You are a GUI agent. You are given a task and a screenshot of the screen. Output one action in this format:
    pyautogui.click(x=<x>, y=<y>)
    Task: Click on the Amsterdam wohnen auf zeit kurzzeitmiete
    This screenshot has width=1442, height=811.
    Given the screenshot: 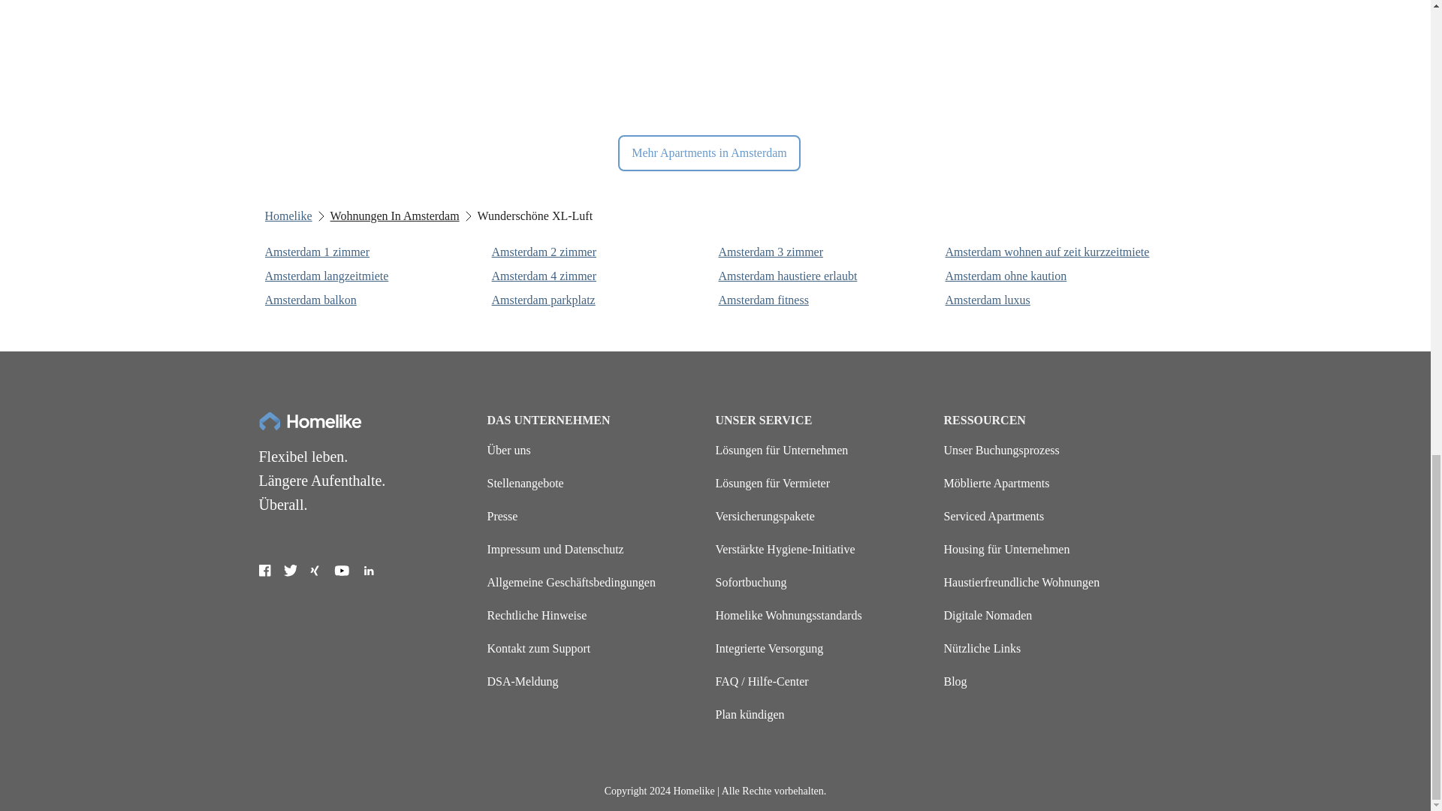 What is the action you would take?
    pyautogui.click(x=1054, y=252)
    